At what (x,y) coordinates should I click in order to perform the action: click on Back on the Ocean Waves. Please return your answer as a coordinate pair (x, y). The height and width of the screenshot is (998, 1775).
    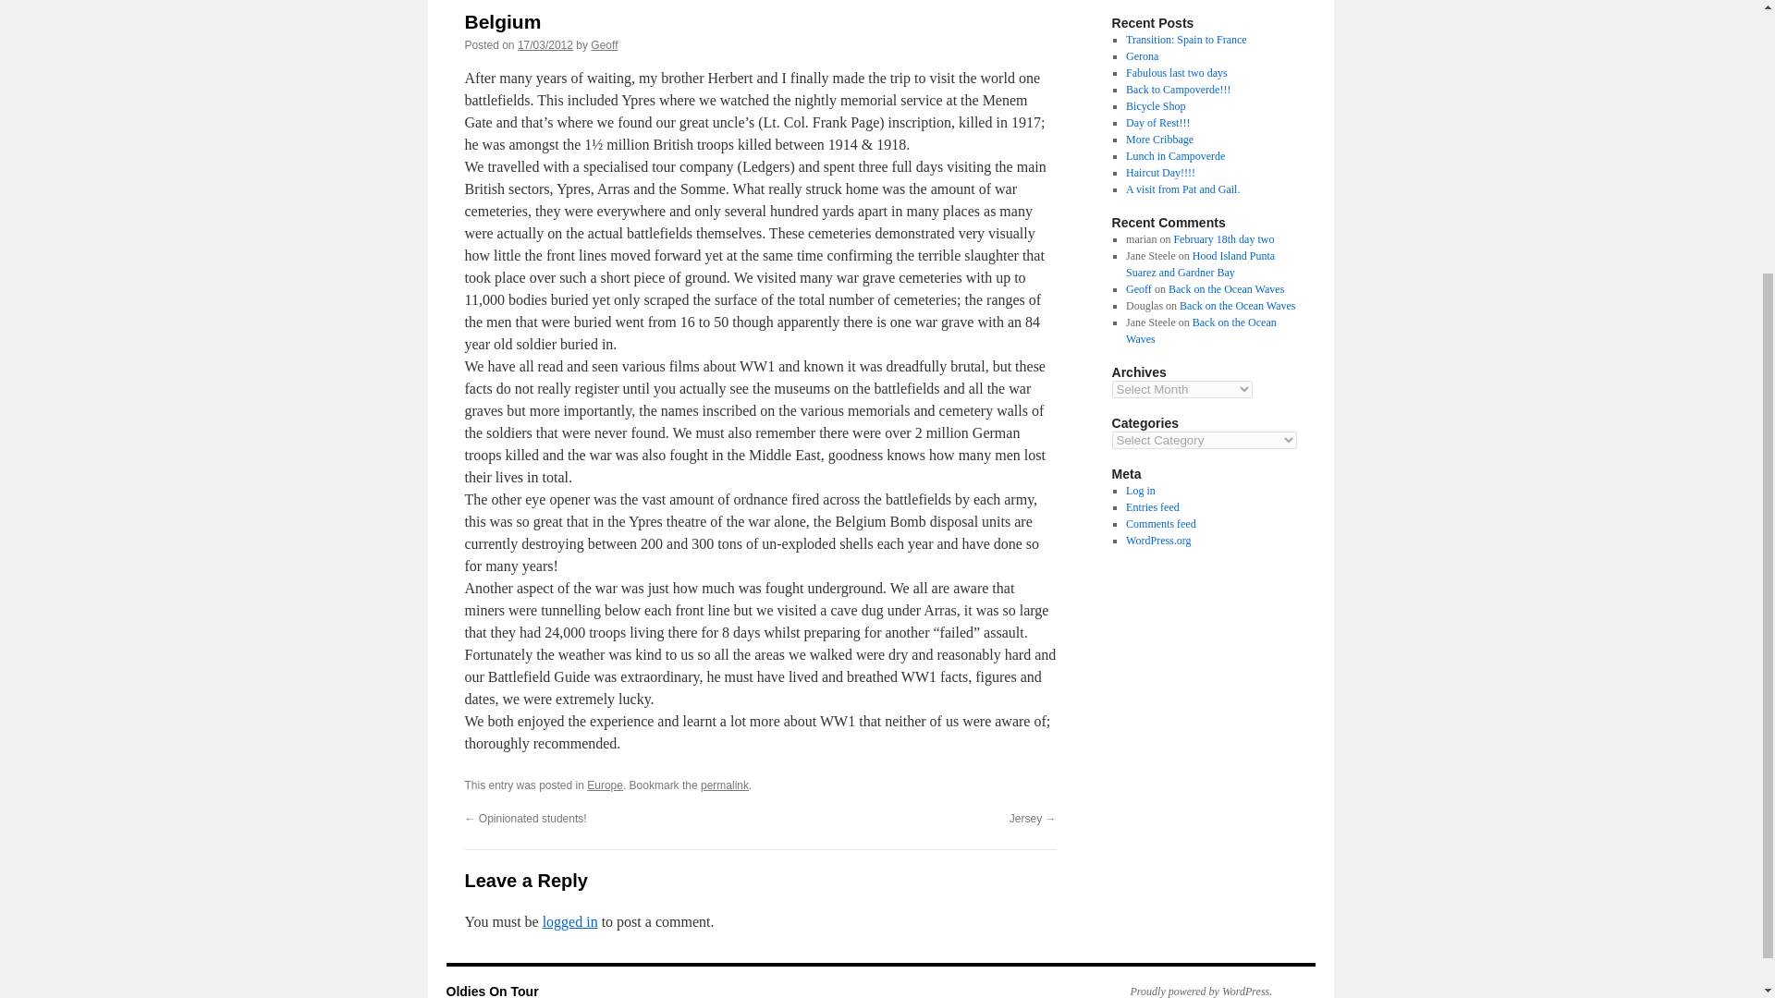
    Looking at the image, I should click on (1237, 306).